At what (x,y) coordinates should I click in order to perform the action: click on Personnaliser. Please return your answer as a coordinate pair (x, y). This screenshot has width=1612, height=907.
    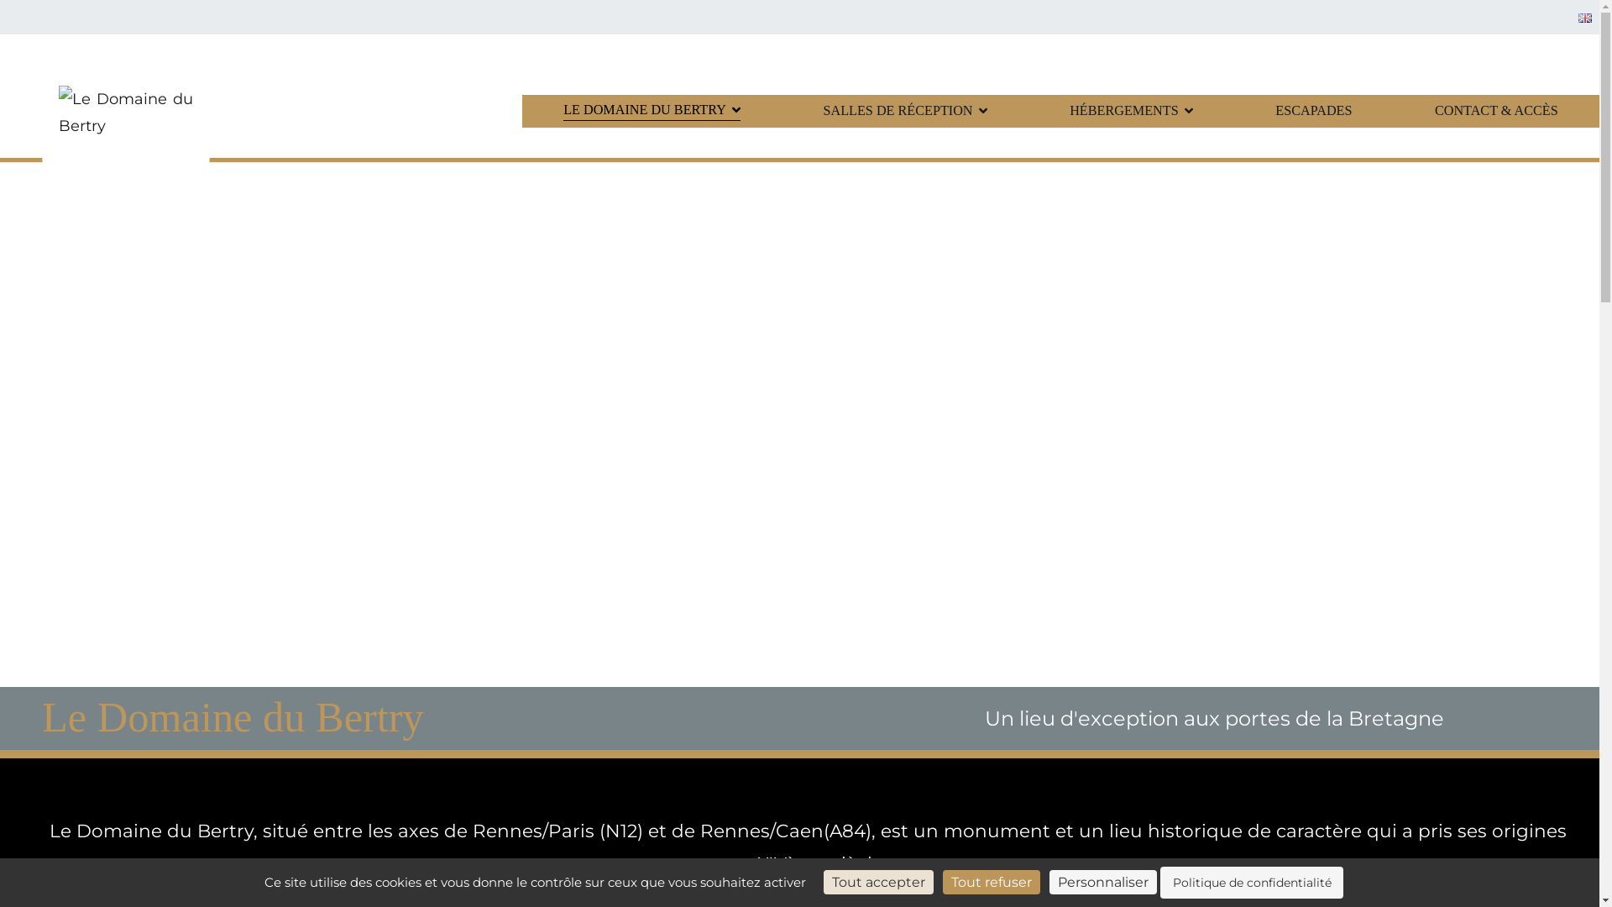
    Looking at the image, I should click on (1103, 882).